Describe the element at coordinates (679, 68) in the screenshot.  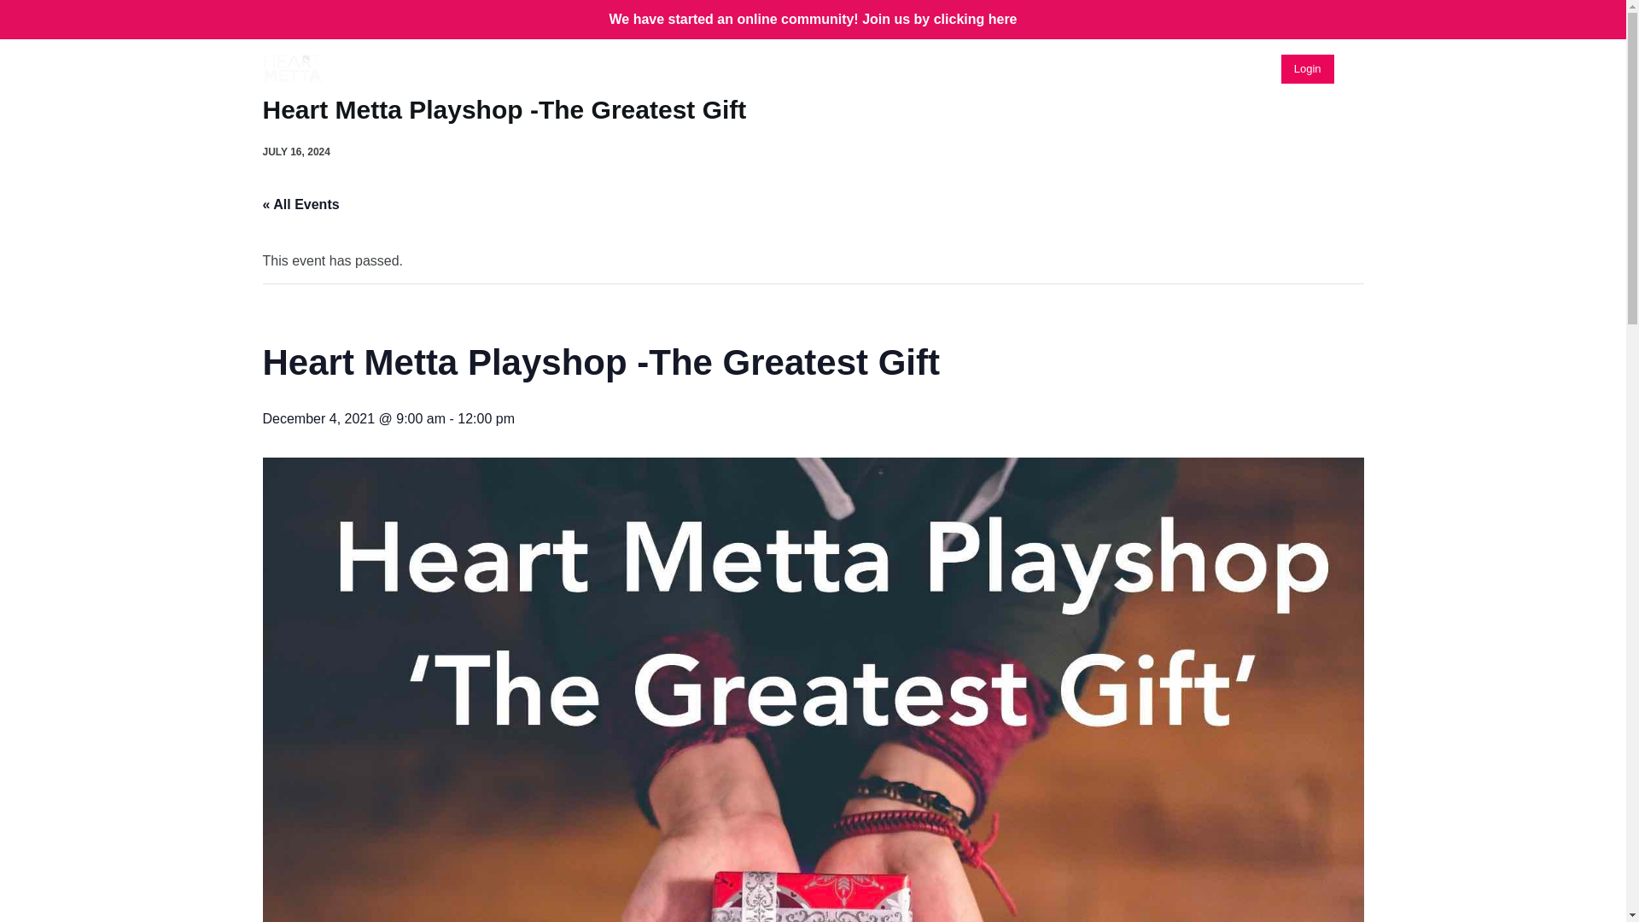
I see `Home` at that location.